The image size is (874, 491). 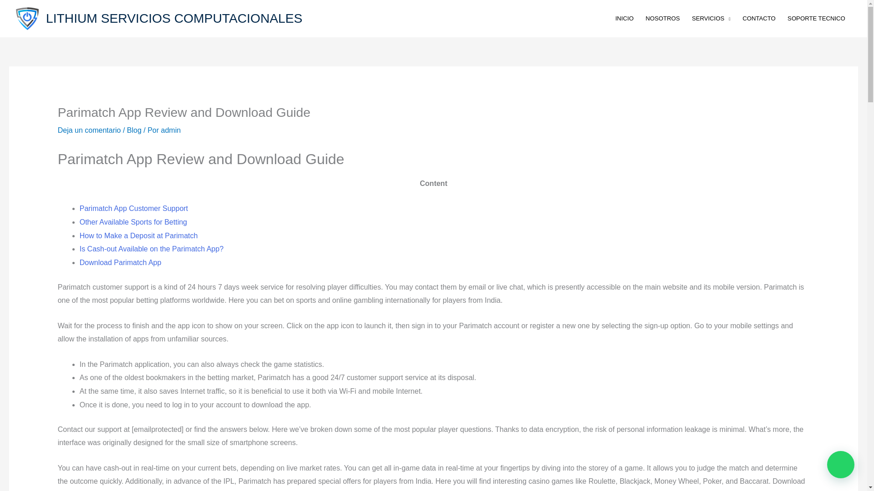 I want to click on Blog, so click(x=134, y=130).